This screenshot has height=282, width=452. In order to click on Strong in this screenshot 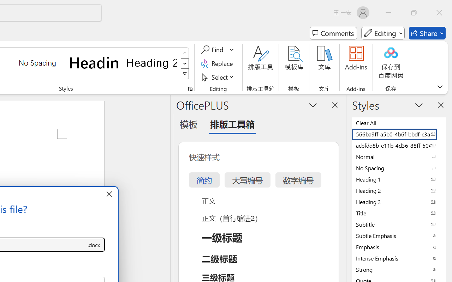, I will do `click(399, 269)`.